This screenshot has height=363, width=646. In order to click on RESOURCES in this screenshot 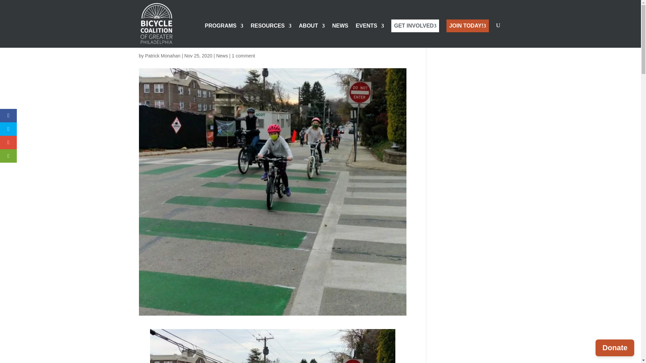, I will do `click(271, 36)`.